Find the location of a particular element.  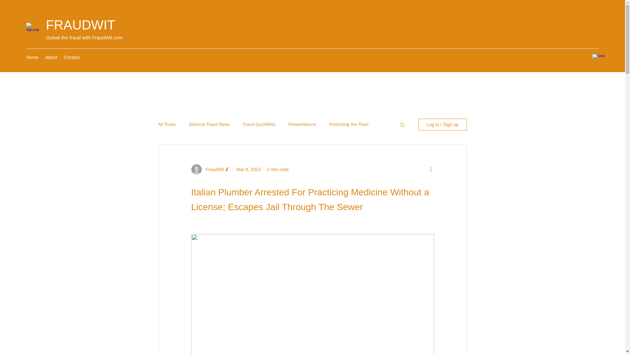

Home is located at coordinates (32, 57).